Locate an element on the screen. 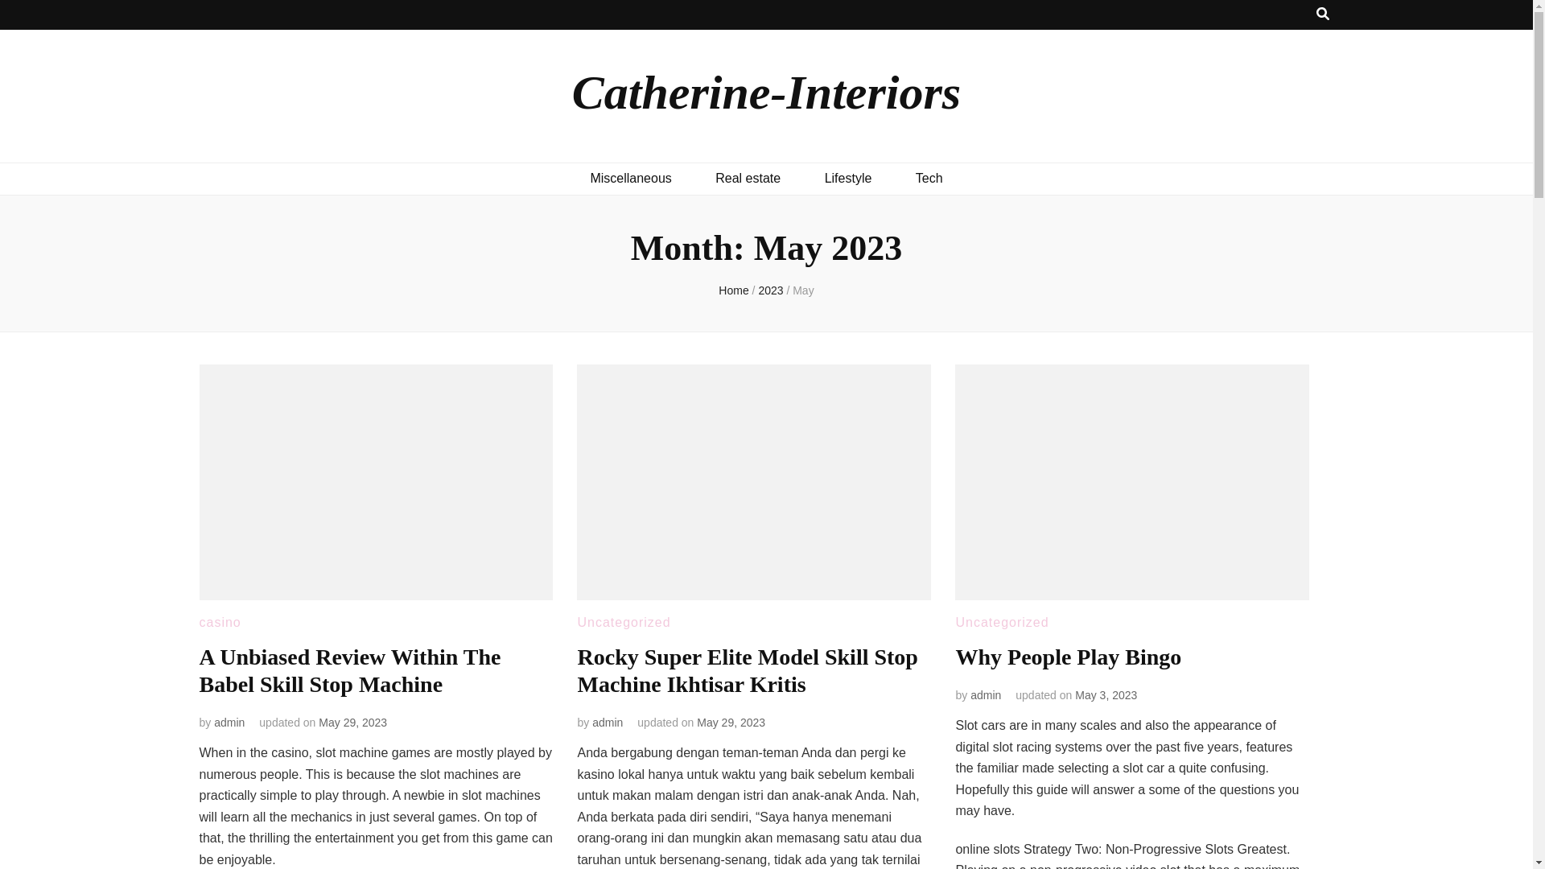 Image resolution: width=1545 pixels, height=869 pixels. 2023 is located at coordinates (772, 290).